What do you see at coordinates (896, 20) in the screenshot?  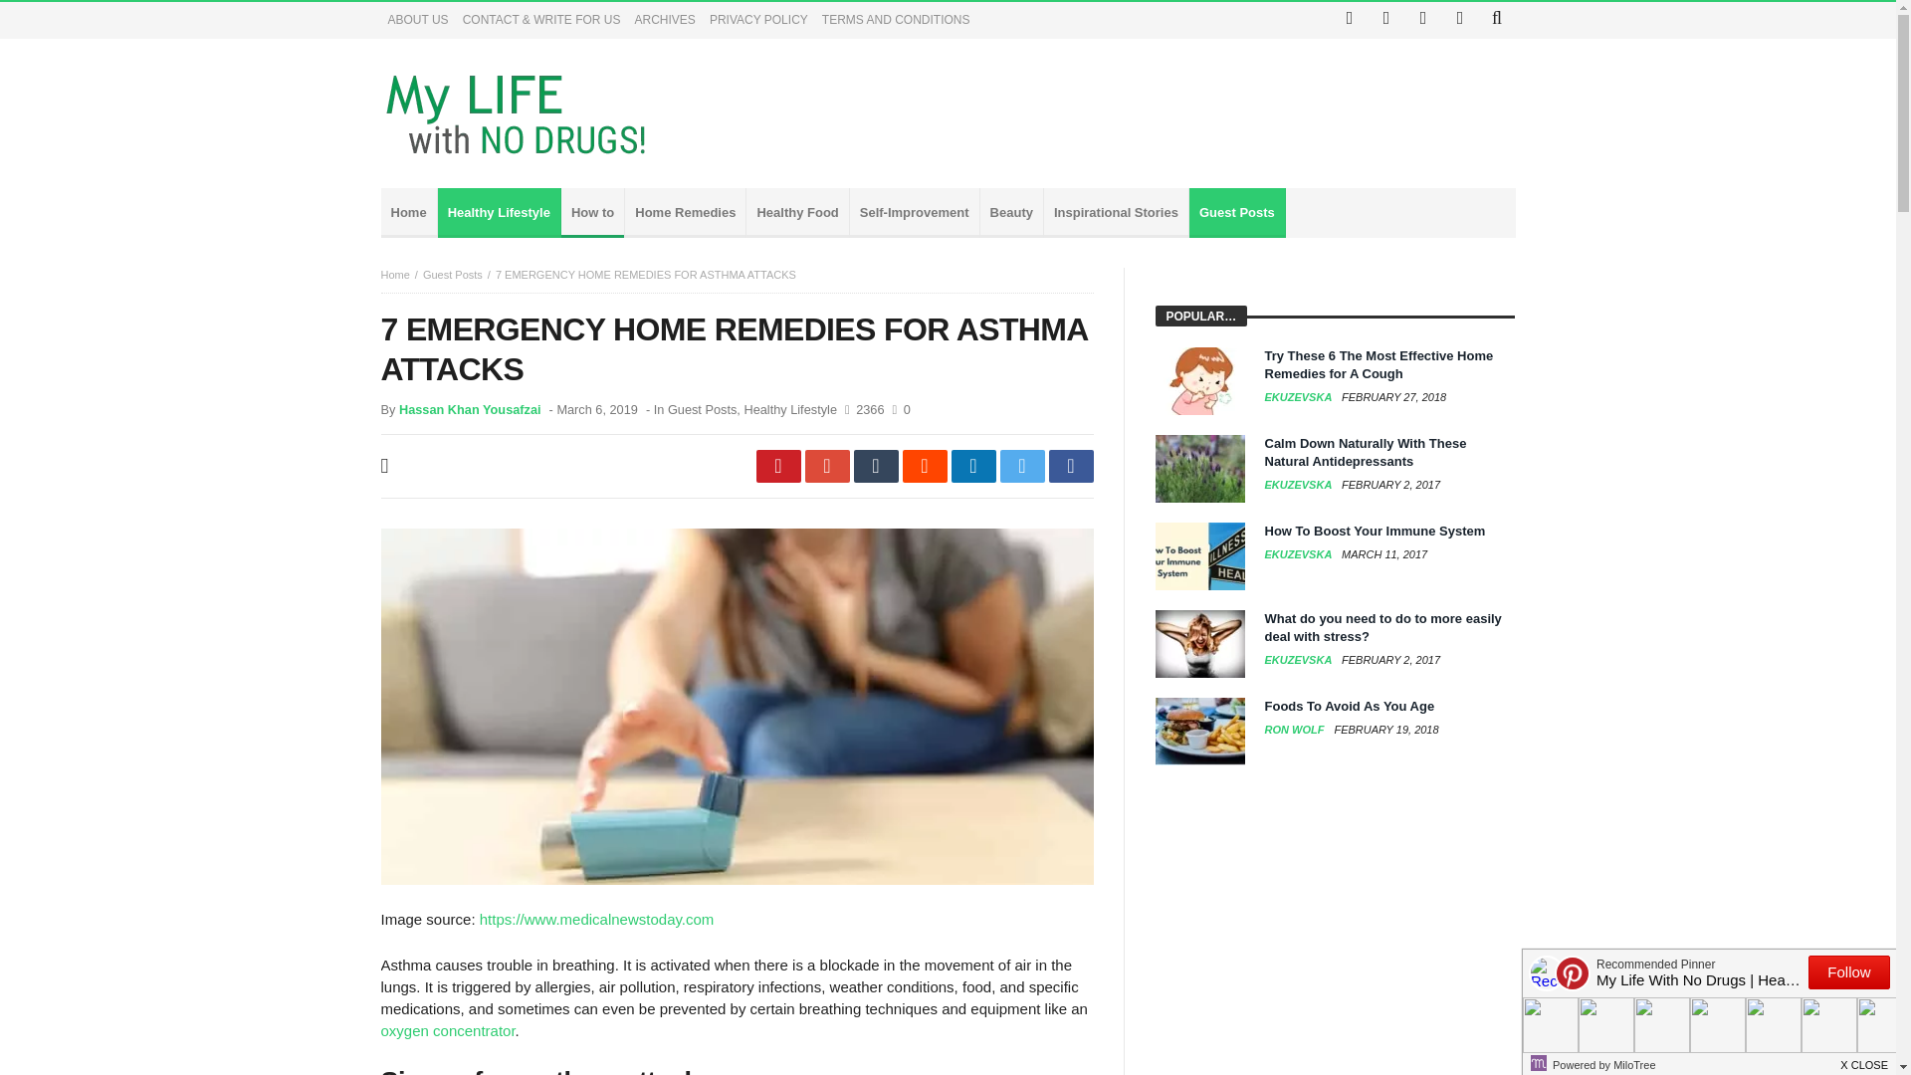 I see `TERMS AND CONDITIONS` at bounding box center [896, 20].